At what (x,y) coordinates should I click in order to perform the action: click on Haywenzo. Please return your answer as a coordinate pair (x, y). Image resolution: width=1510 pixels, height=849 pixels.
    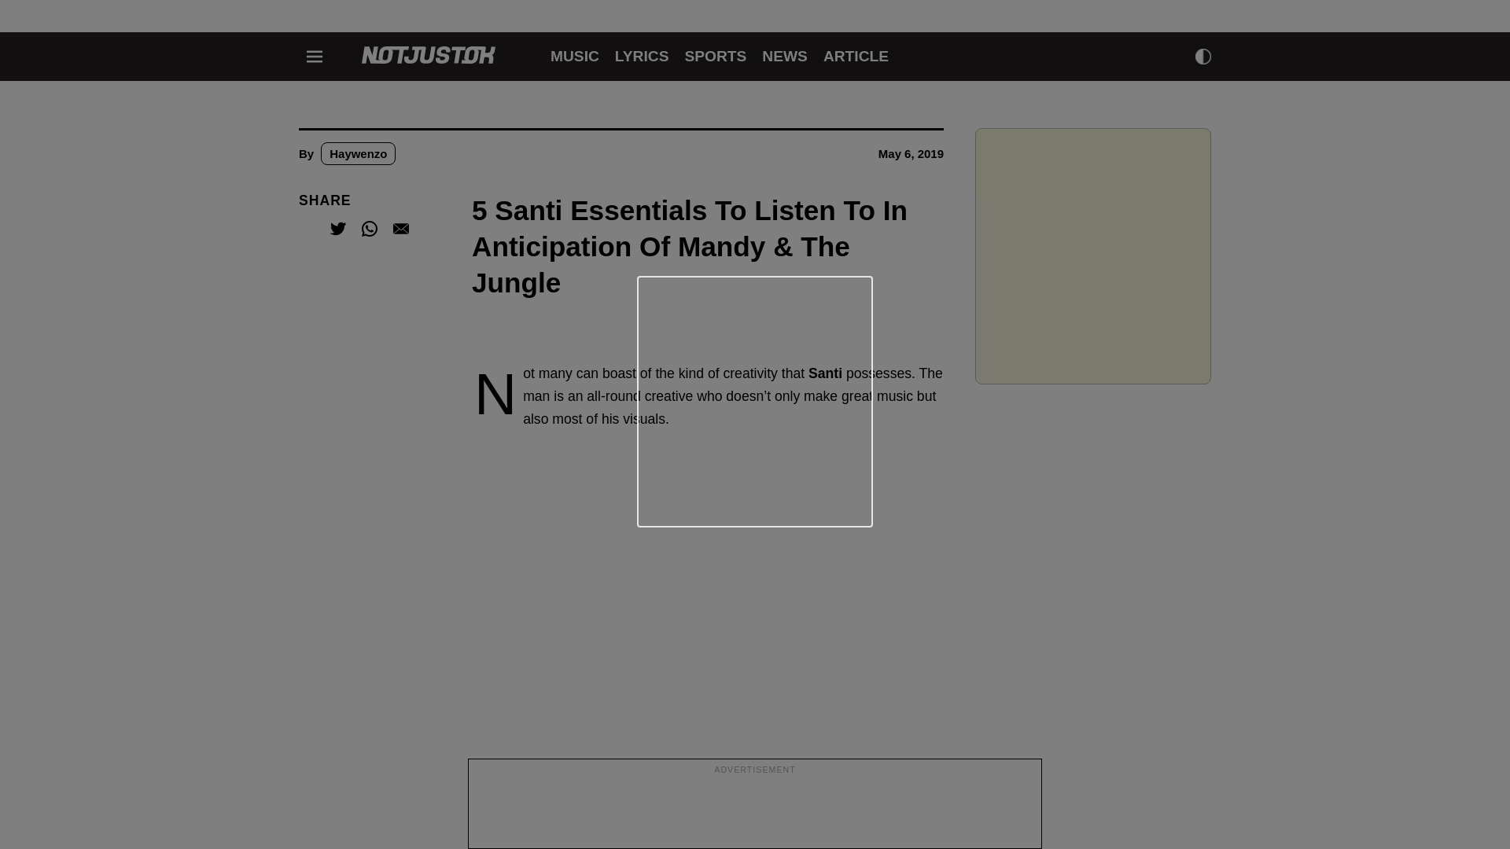
    Looking at the image, I should click on (358, 153).